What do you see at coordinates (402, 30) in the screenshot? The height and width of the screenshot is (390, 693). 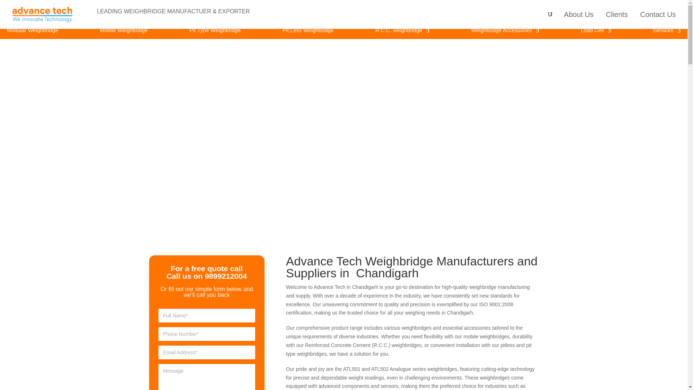 I see `R.C.C. weighbridge` at bounding box center [402, 30].